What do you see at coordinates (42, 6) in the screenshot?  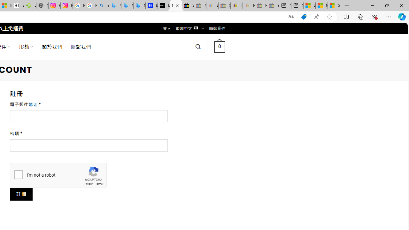 I see `Nordace - Nordace Edin Collection` at bounding box center [42, 6].